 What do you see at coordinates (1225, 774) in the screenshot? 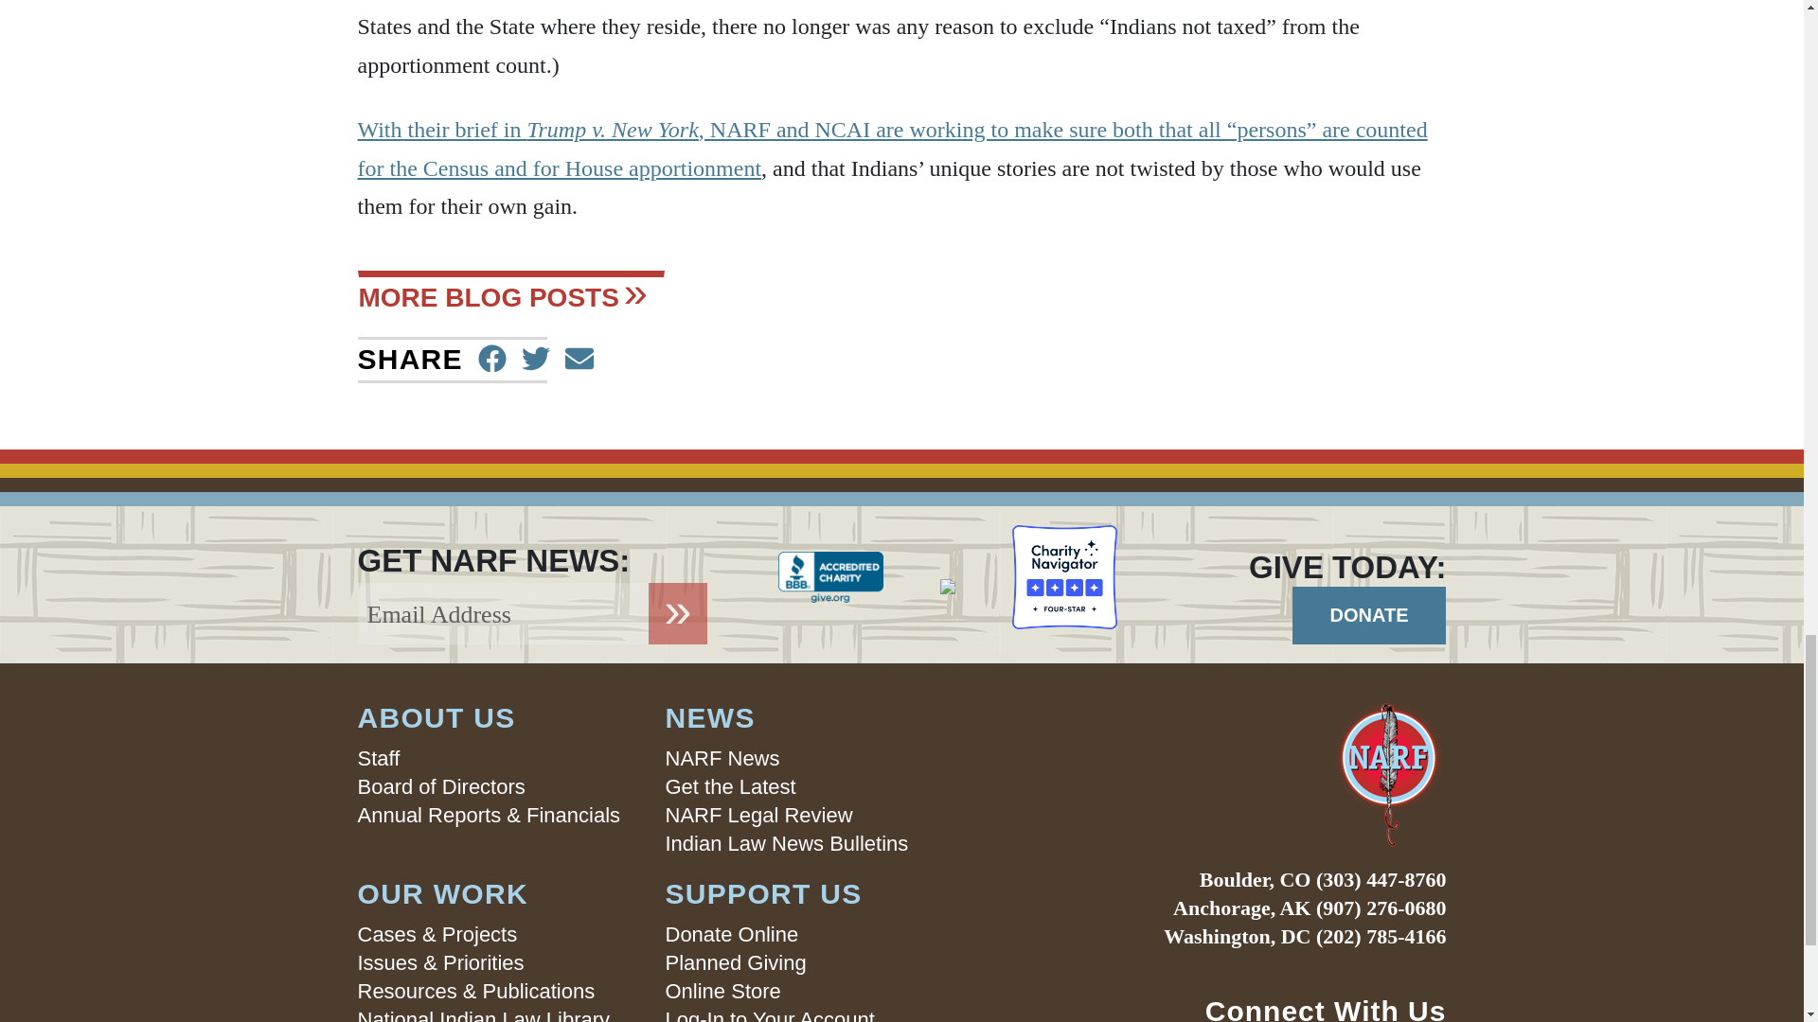
I see `Native American Rights Fund` at bounding box center [1225, 774].